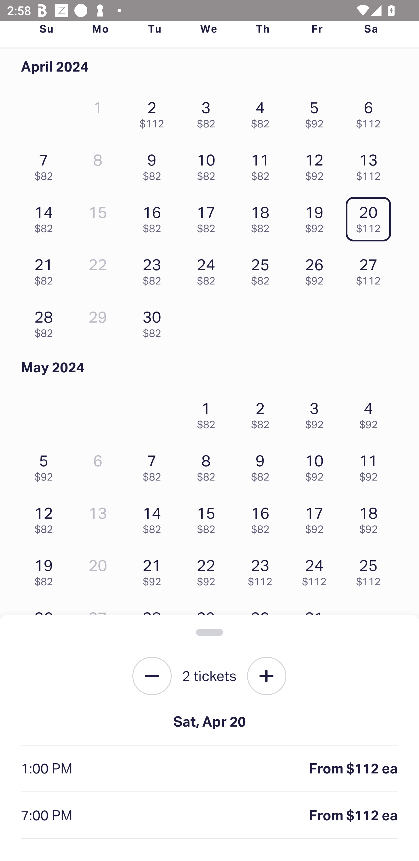 The height and width of the screenshot is (861, 419). Describe the element at coordinates (263, 217) in the screenshot. I see `18 $82` at that location.